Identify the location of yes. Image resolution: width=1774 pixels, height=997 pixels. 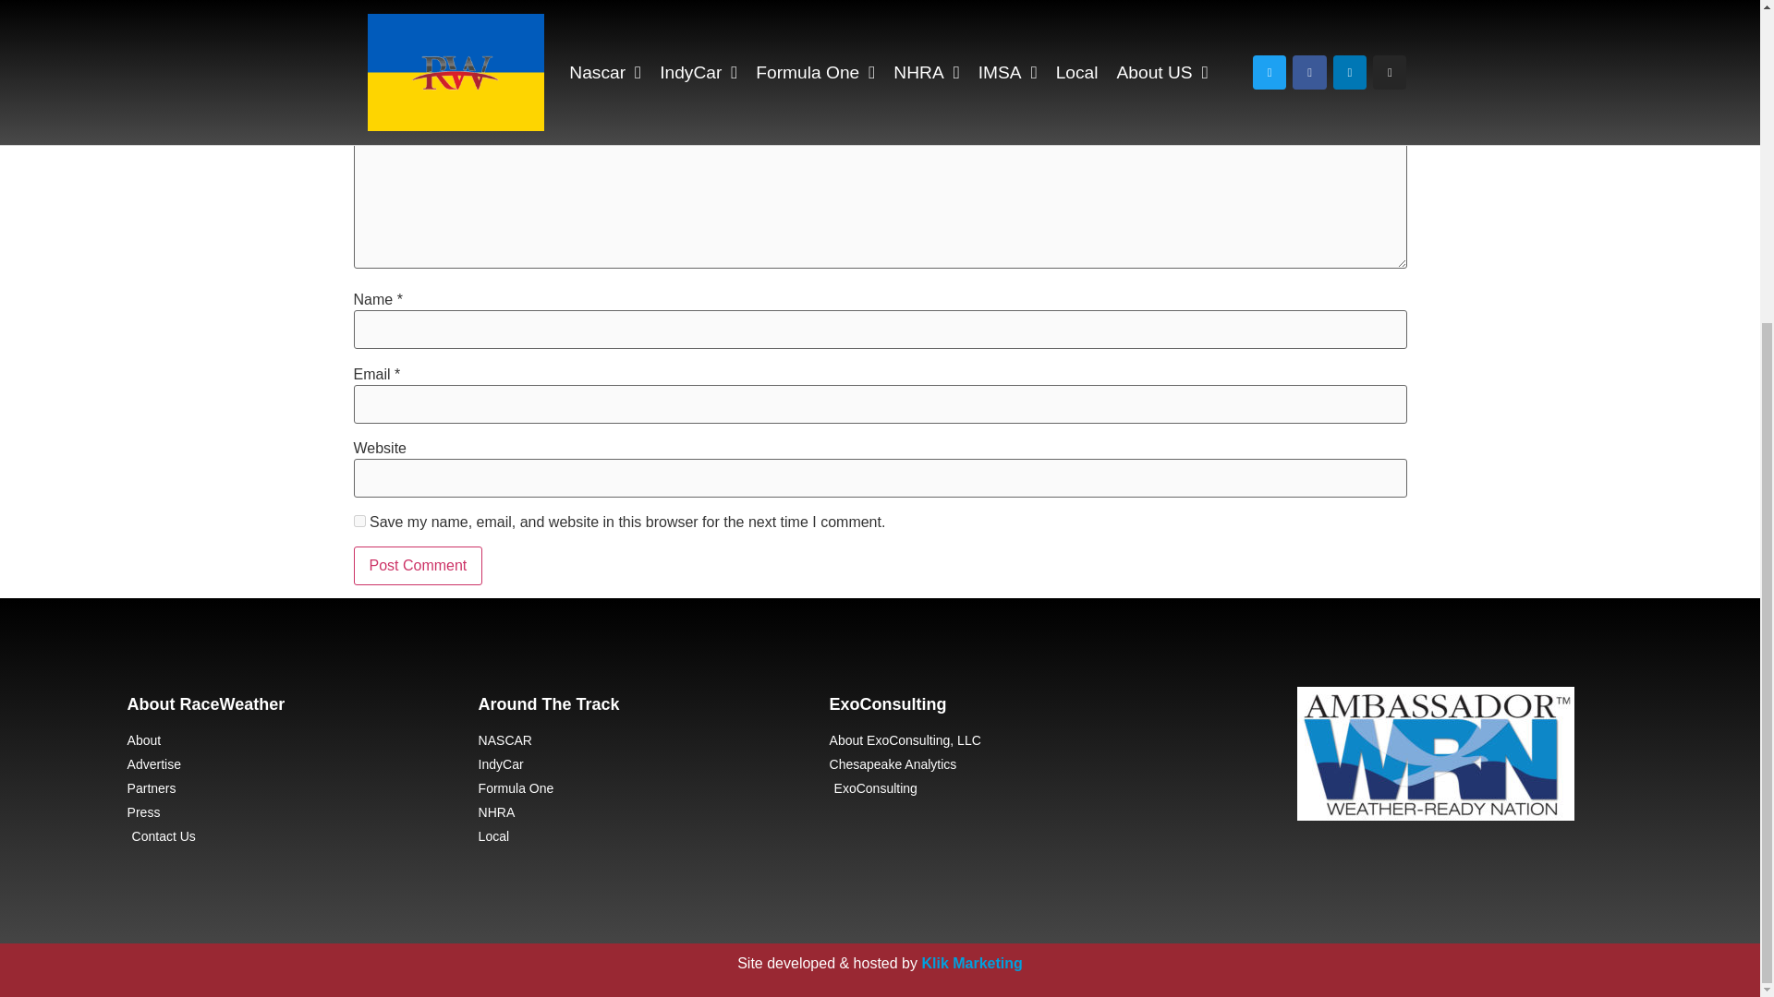
(358, 521).